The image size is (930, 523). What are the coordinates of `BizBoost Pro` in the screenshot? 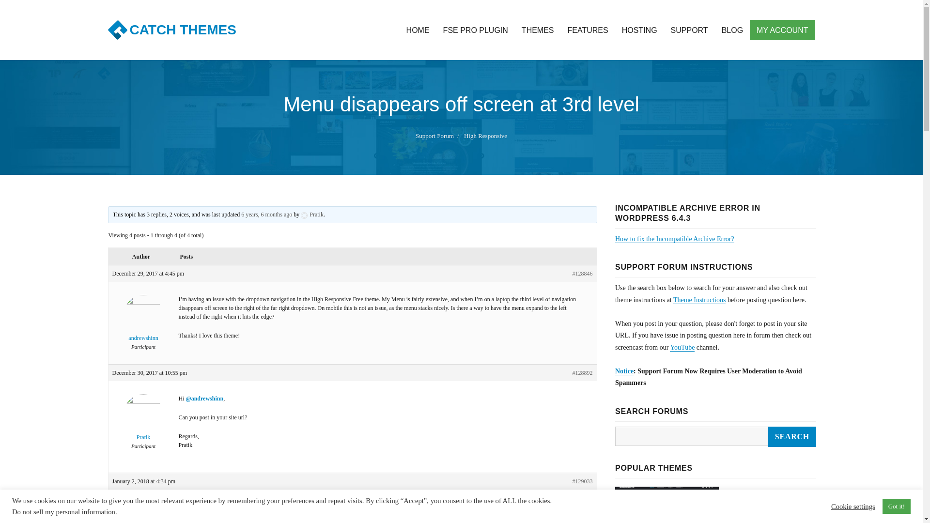 It's located at (670, 520).